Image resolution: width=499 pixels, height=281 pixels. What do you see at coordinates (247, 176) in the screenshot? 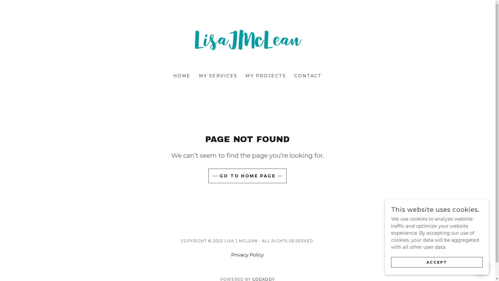
I see `GO TO HOME PAGE` at bounding box center [247, 176].